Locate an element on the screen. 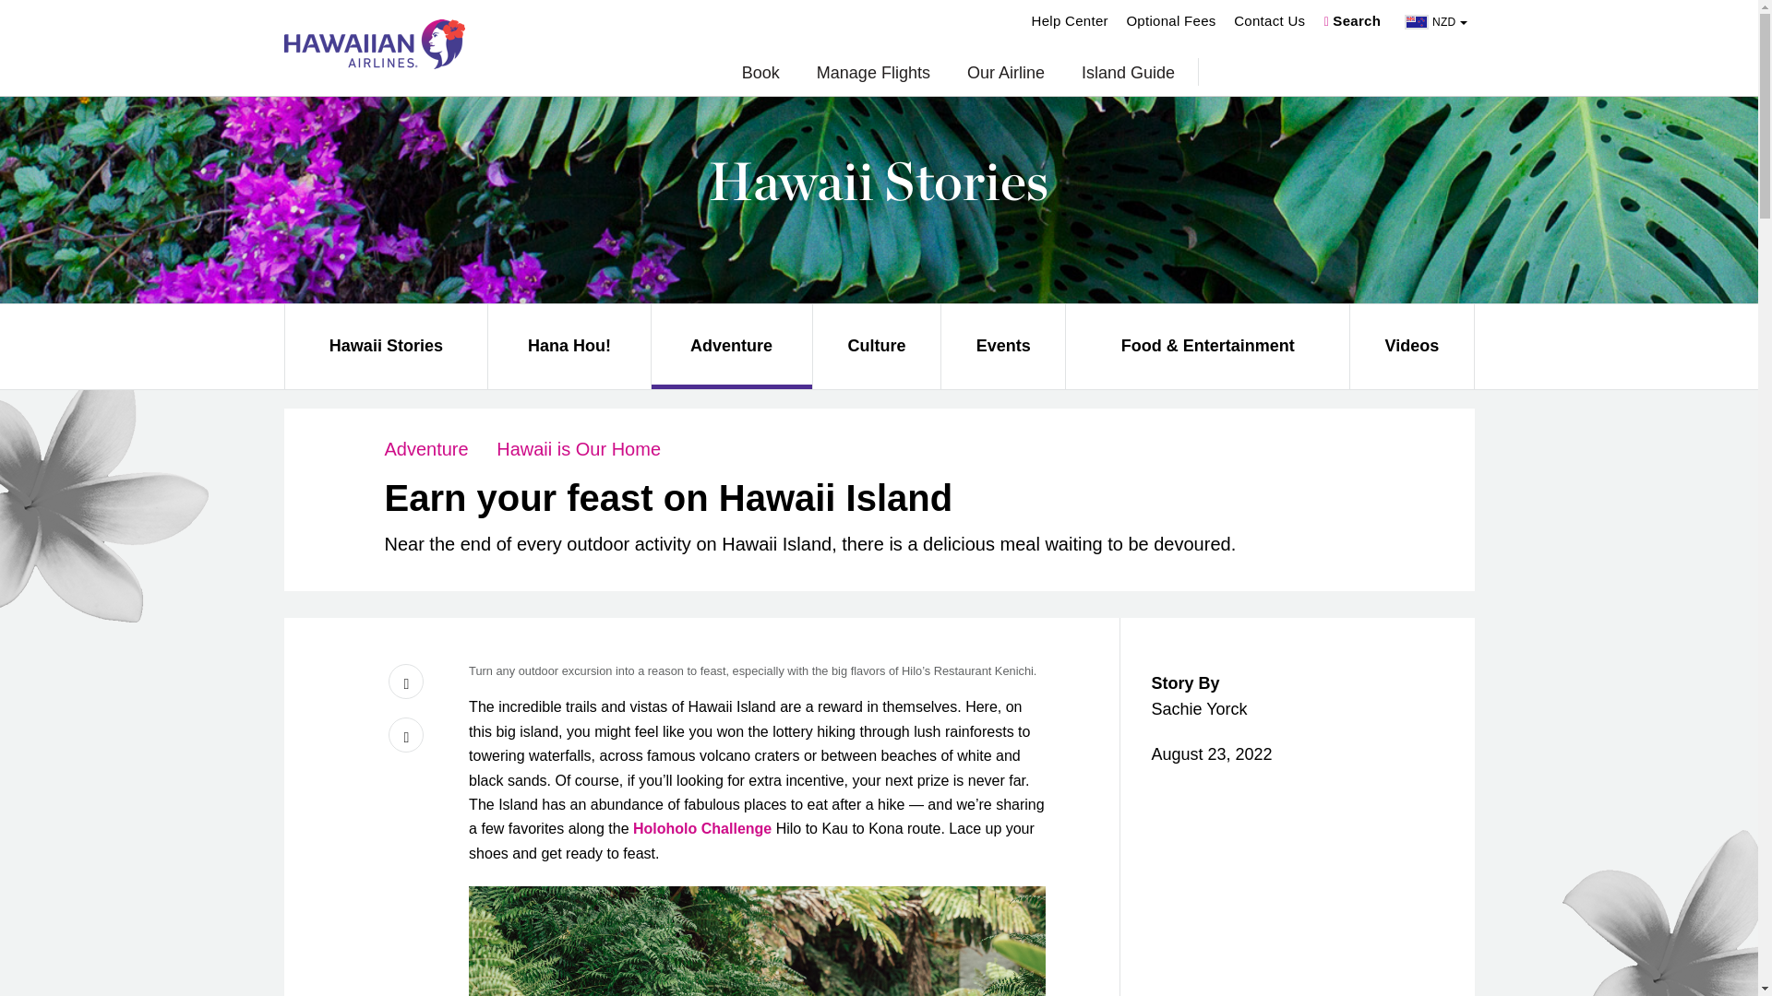 The height and width of the screenshot is (996, 1772). Manage Flights is located at coordinates (873, 74).